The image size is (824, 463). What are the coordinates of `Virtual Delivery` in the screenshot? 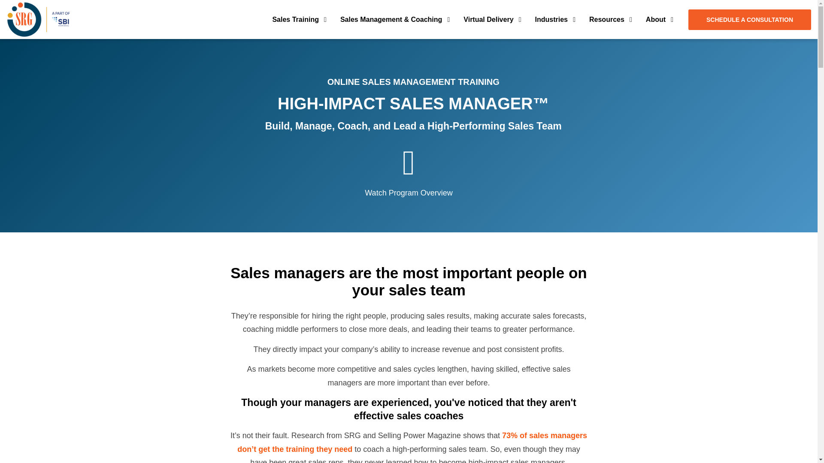 It's located at (491, 19).